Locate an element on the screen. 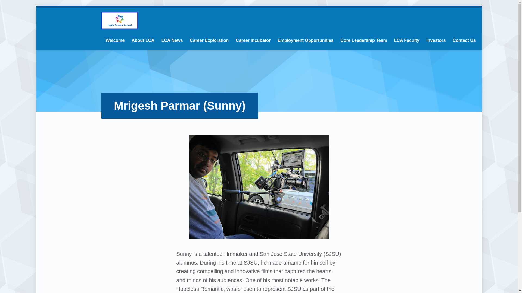 This screenshot has width=522, height=293. Sunny is located at coordinates (259, 187).